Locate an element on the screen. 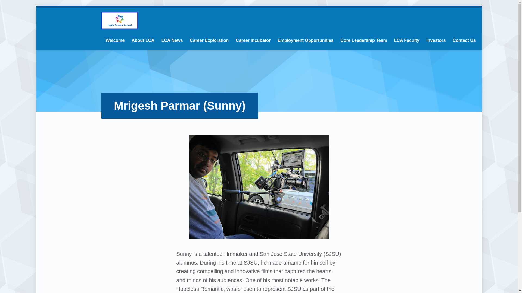 This screenshot has width=522, height=293. Sunny is located at coordinates (259, 187).